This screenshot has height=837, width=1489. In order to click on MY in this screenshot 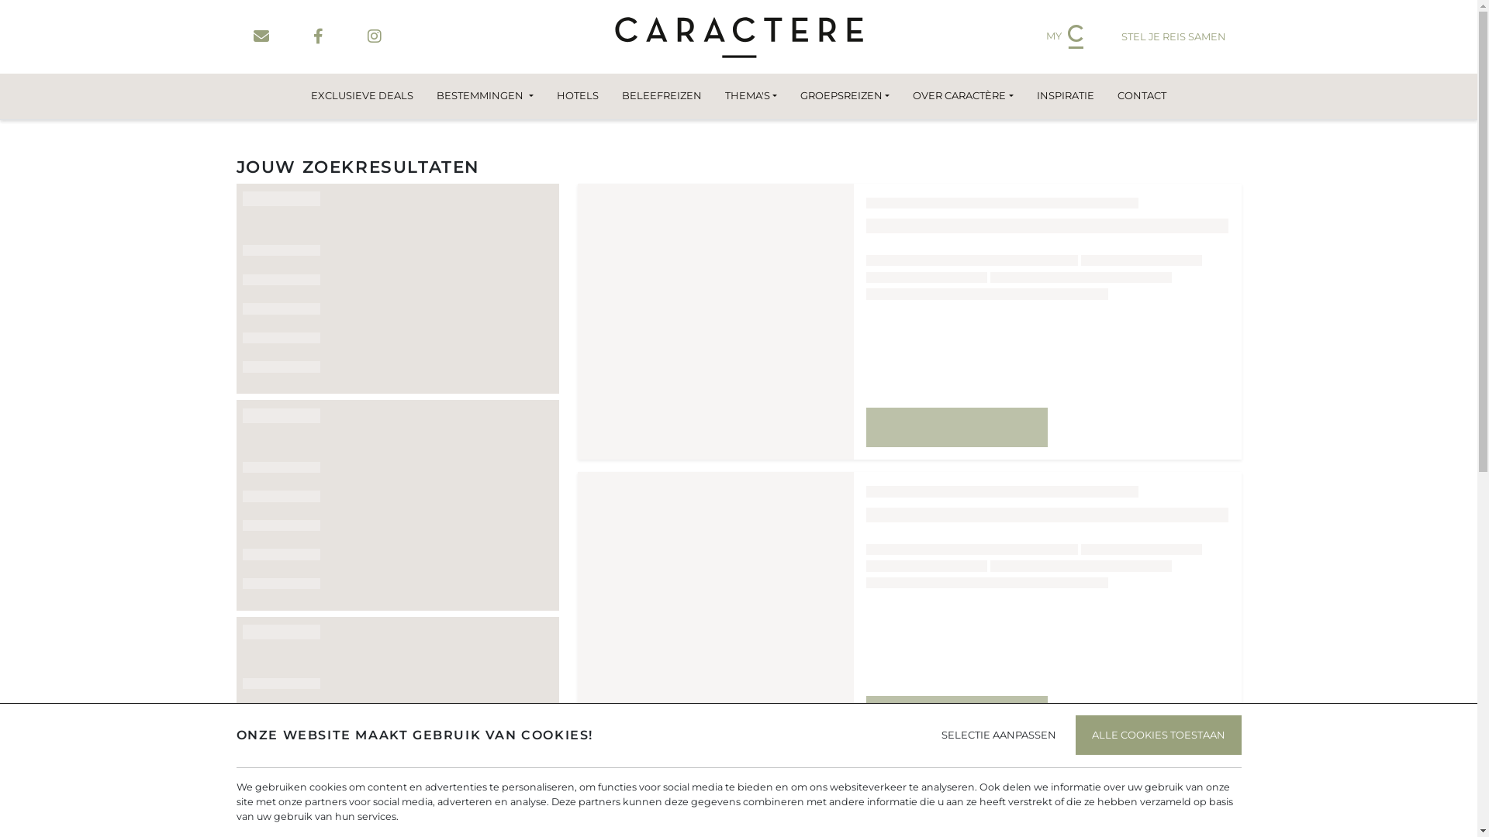, I will do `click(1065, 37)`.